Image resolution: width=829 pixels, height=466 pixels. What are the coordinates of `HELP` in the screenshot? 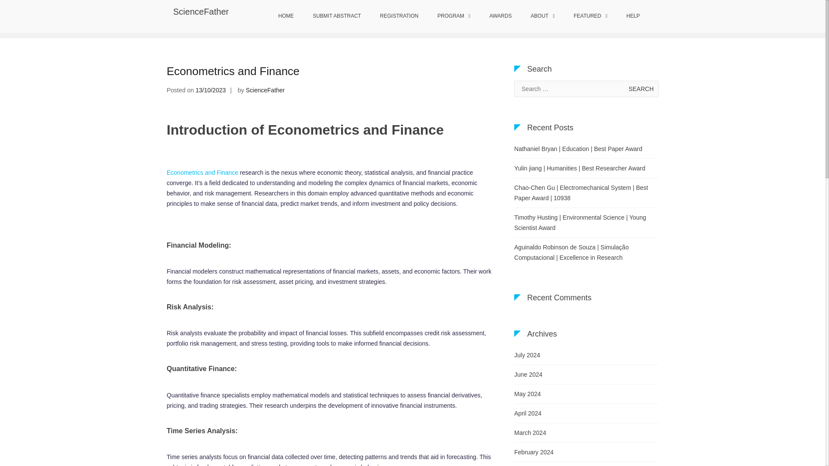 It's located at (633, 16).